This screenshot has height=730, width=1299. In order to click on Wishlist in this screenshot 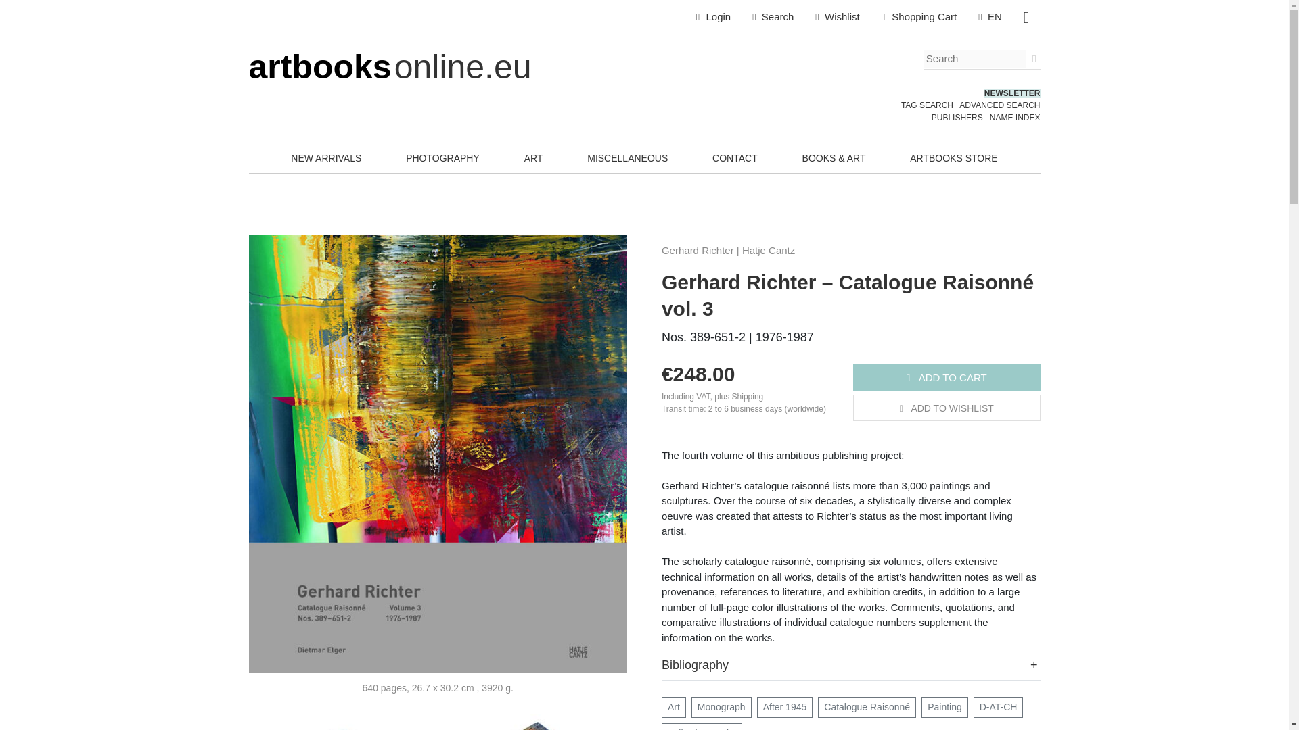, I will do `click(837, 17)`.